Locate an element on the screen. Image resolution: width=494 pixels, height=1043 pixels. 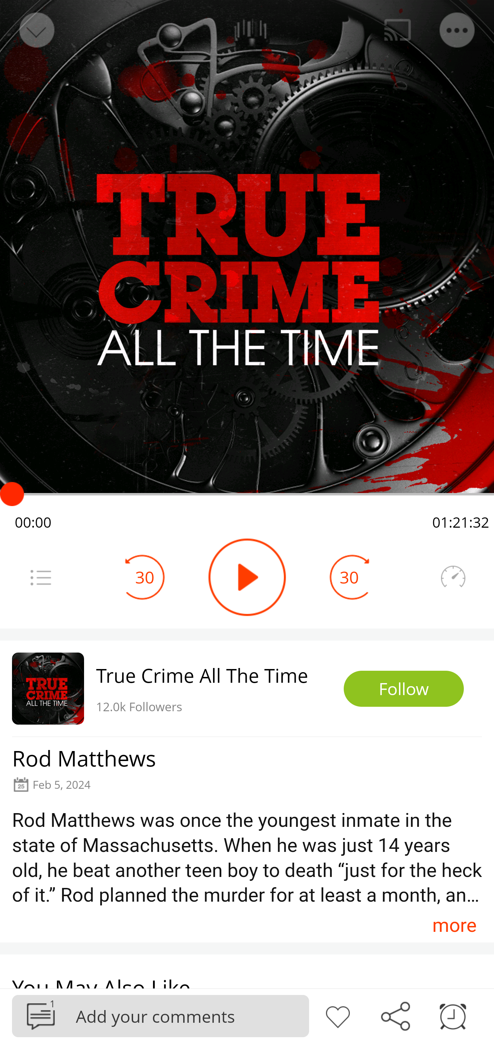
Menu is located at coordinates (458, 30).